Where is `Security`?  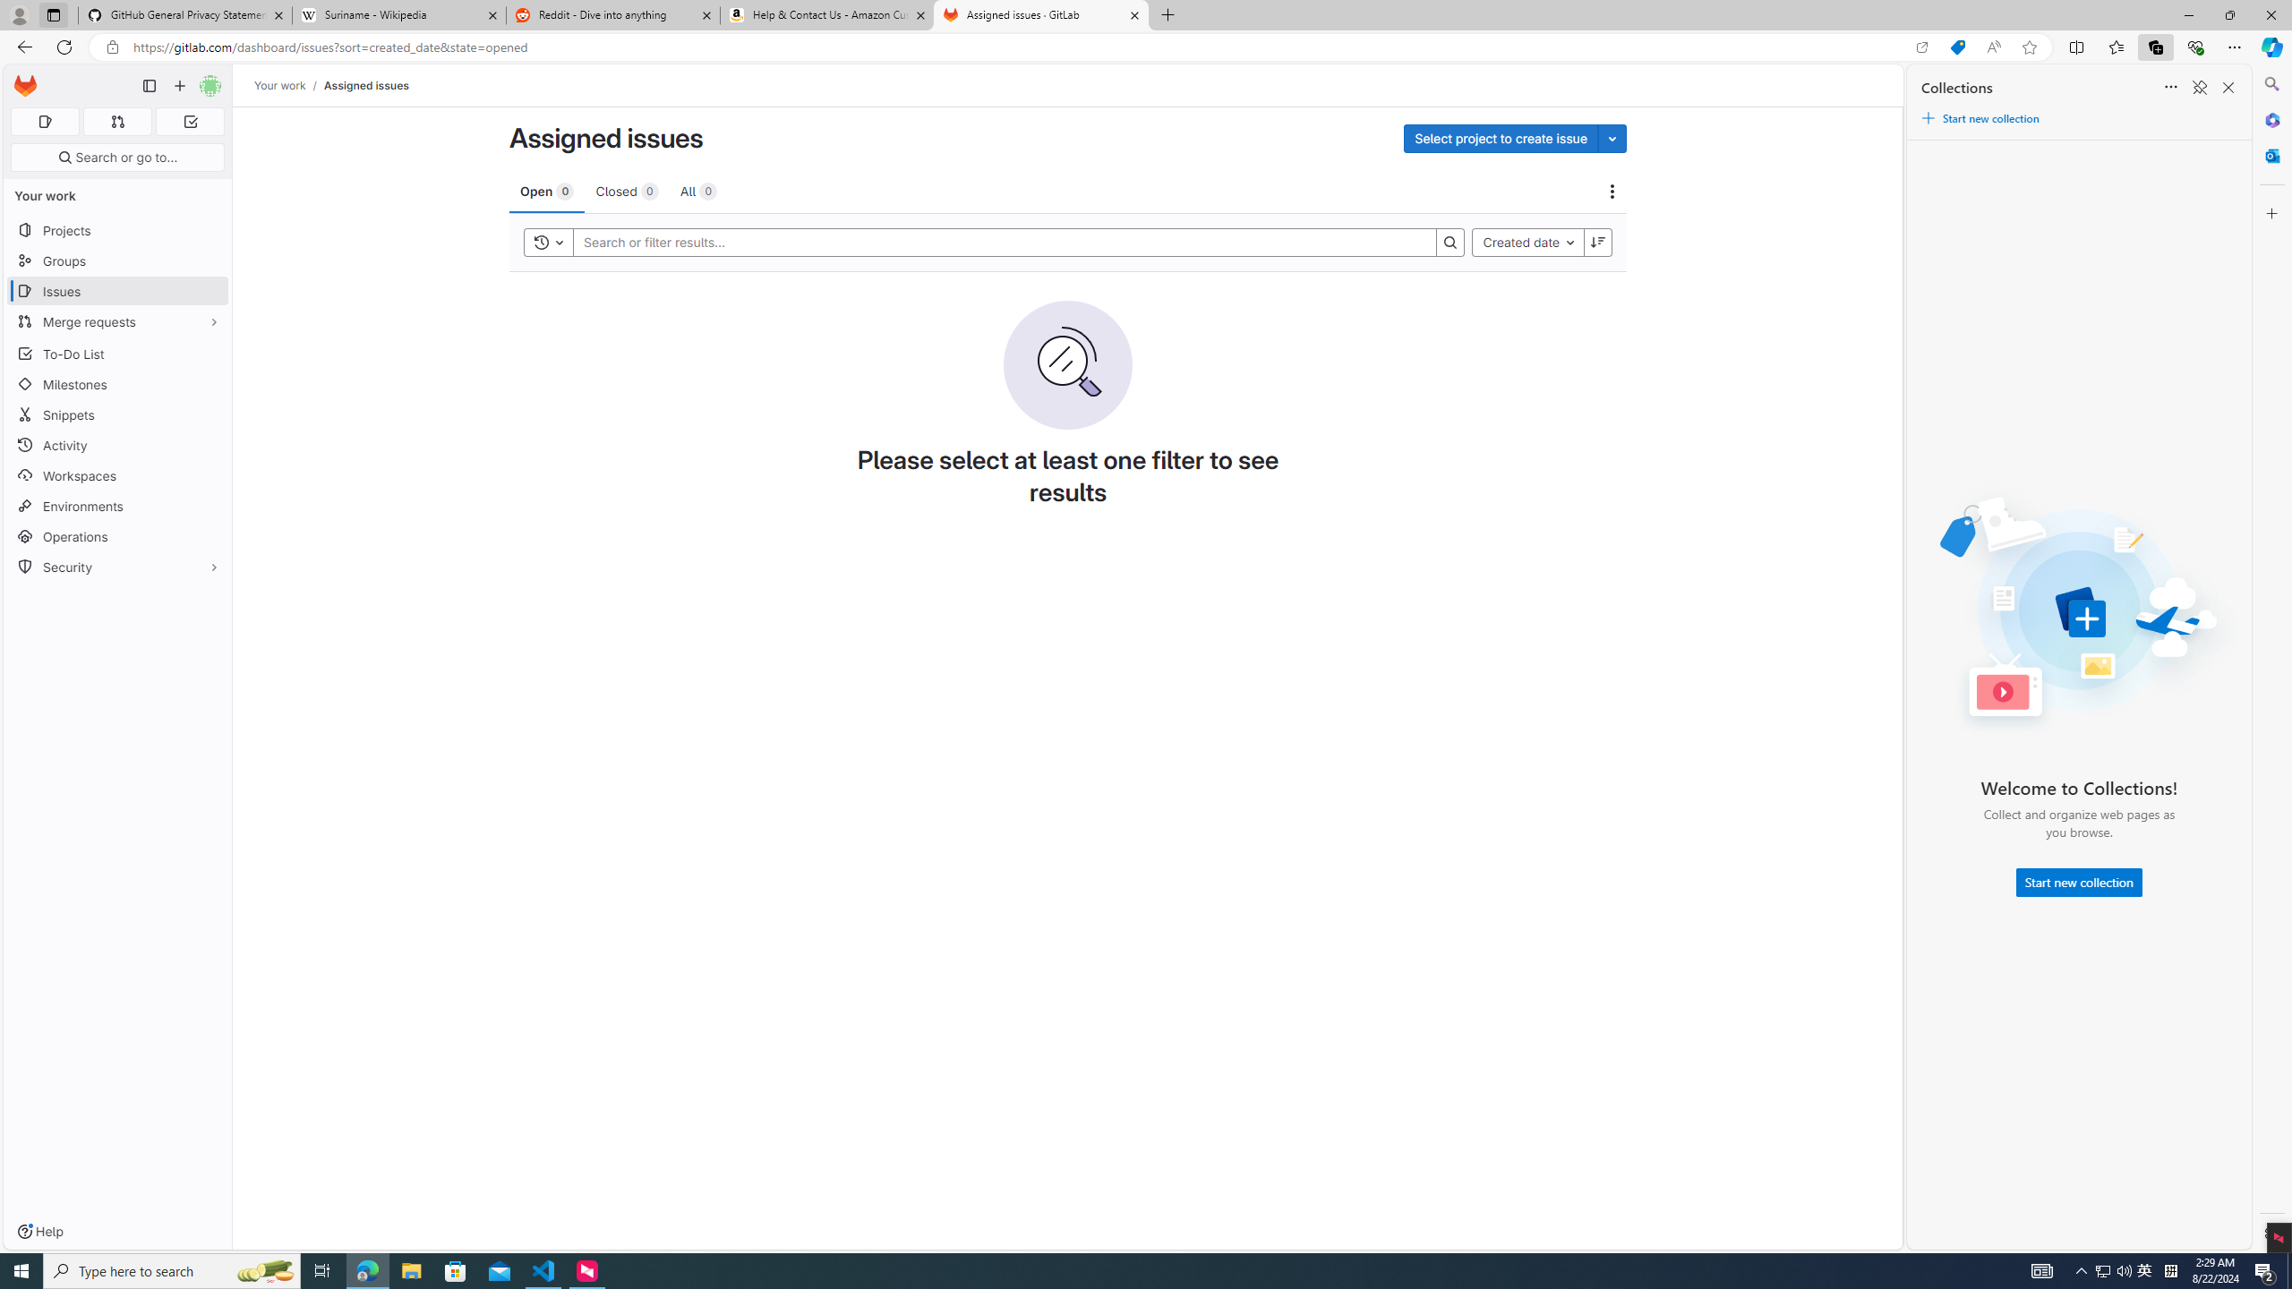
Security is located at coordinates (118, 566).